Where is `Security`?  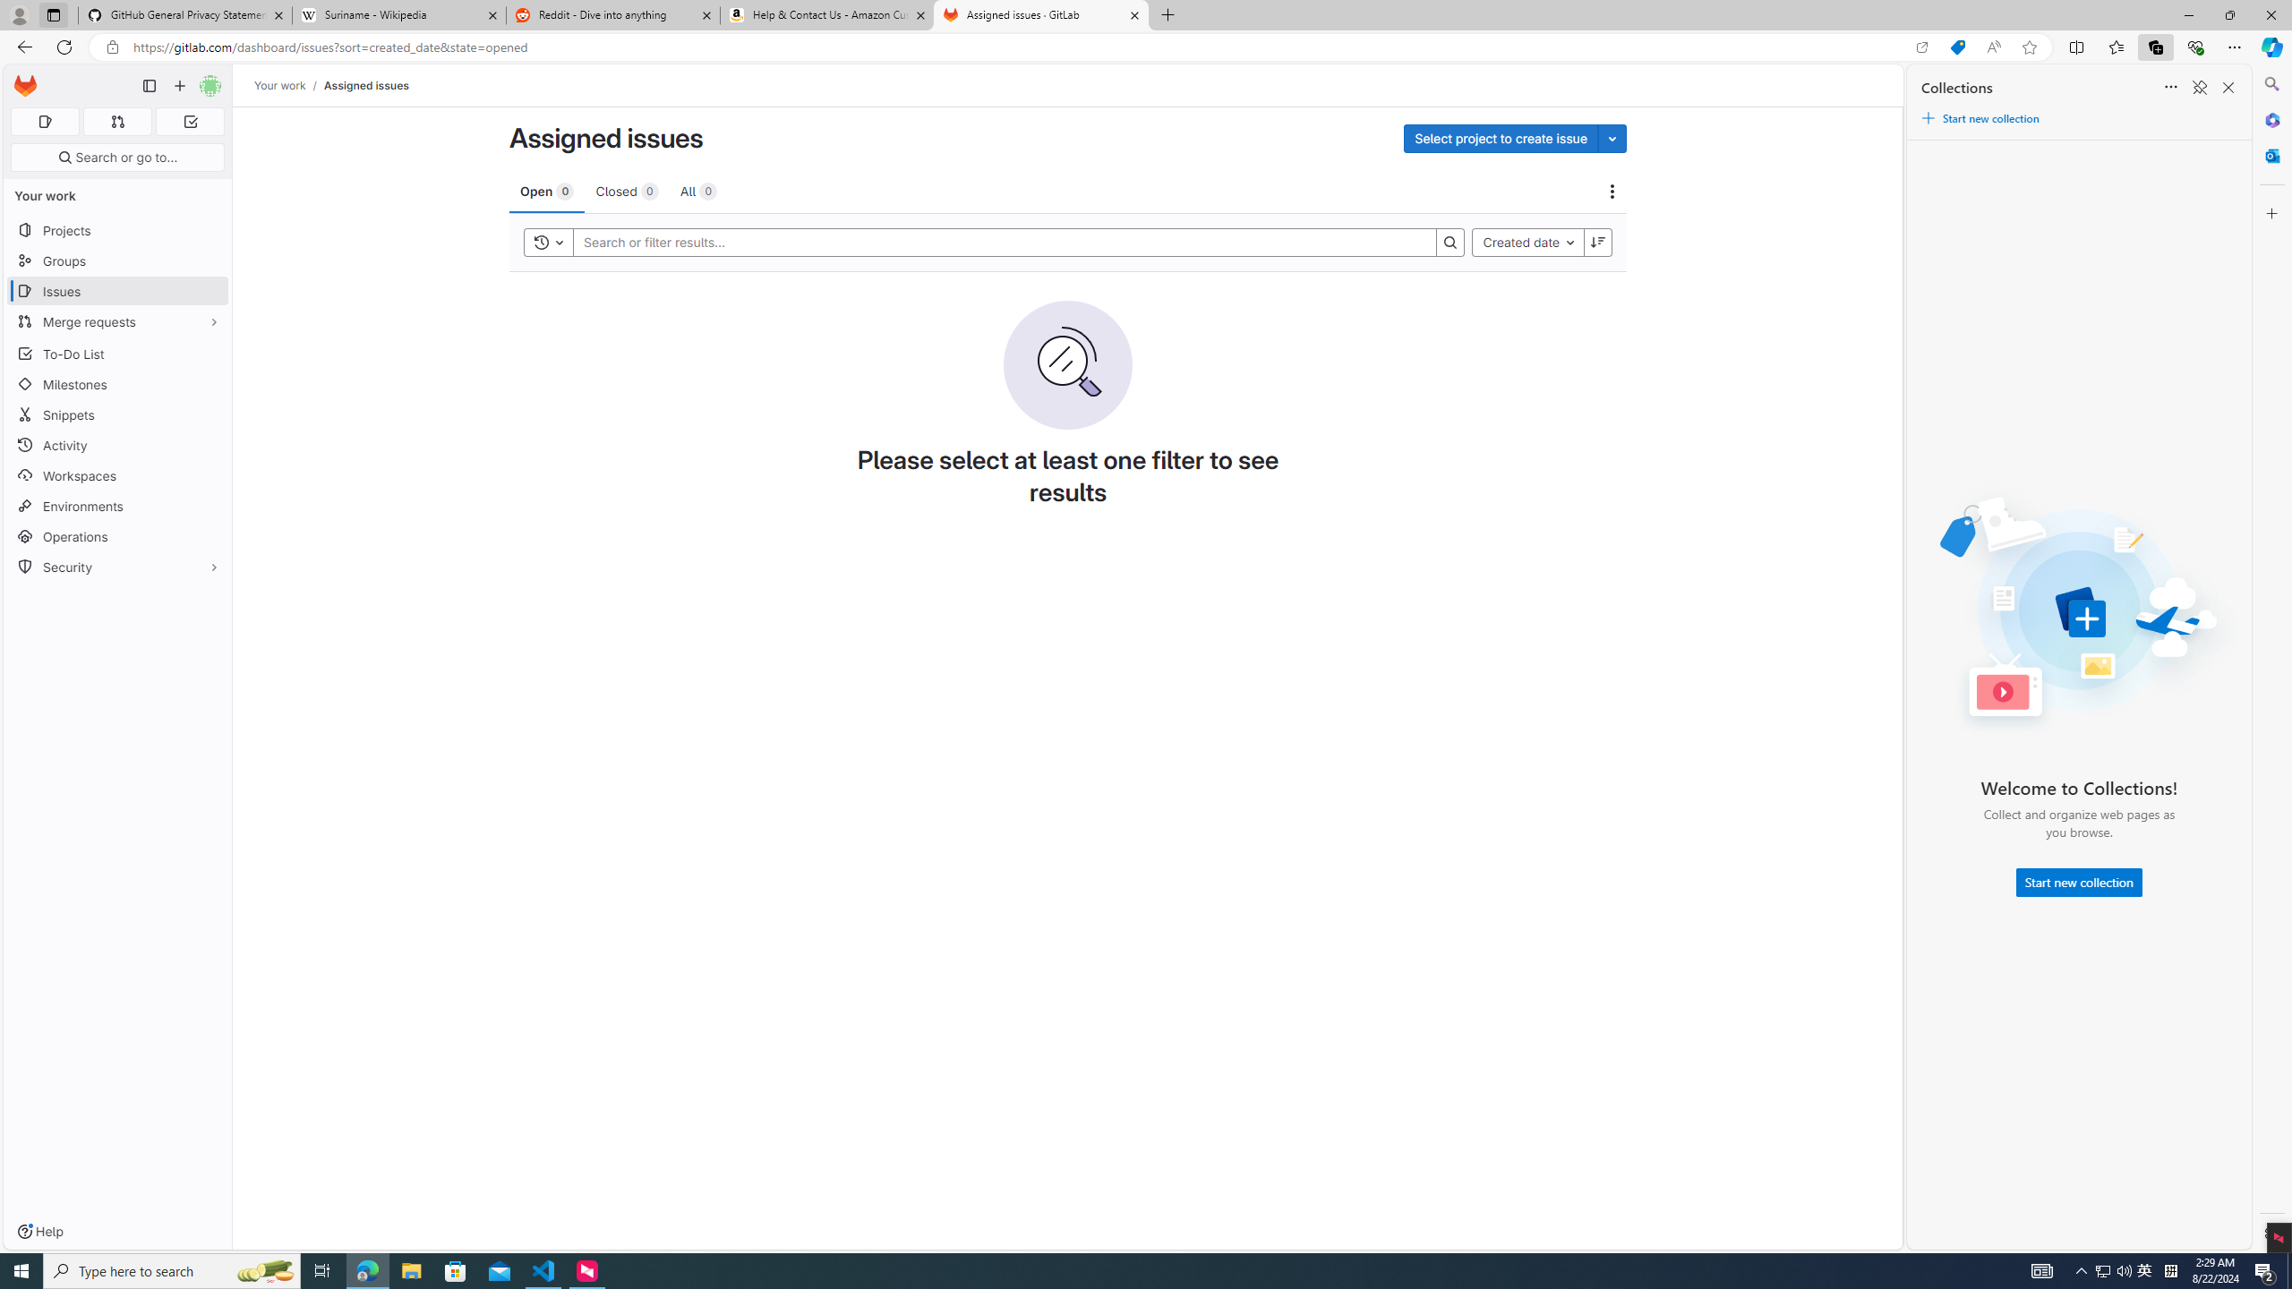
Security is located at coordinates (118, 566).